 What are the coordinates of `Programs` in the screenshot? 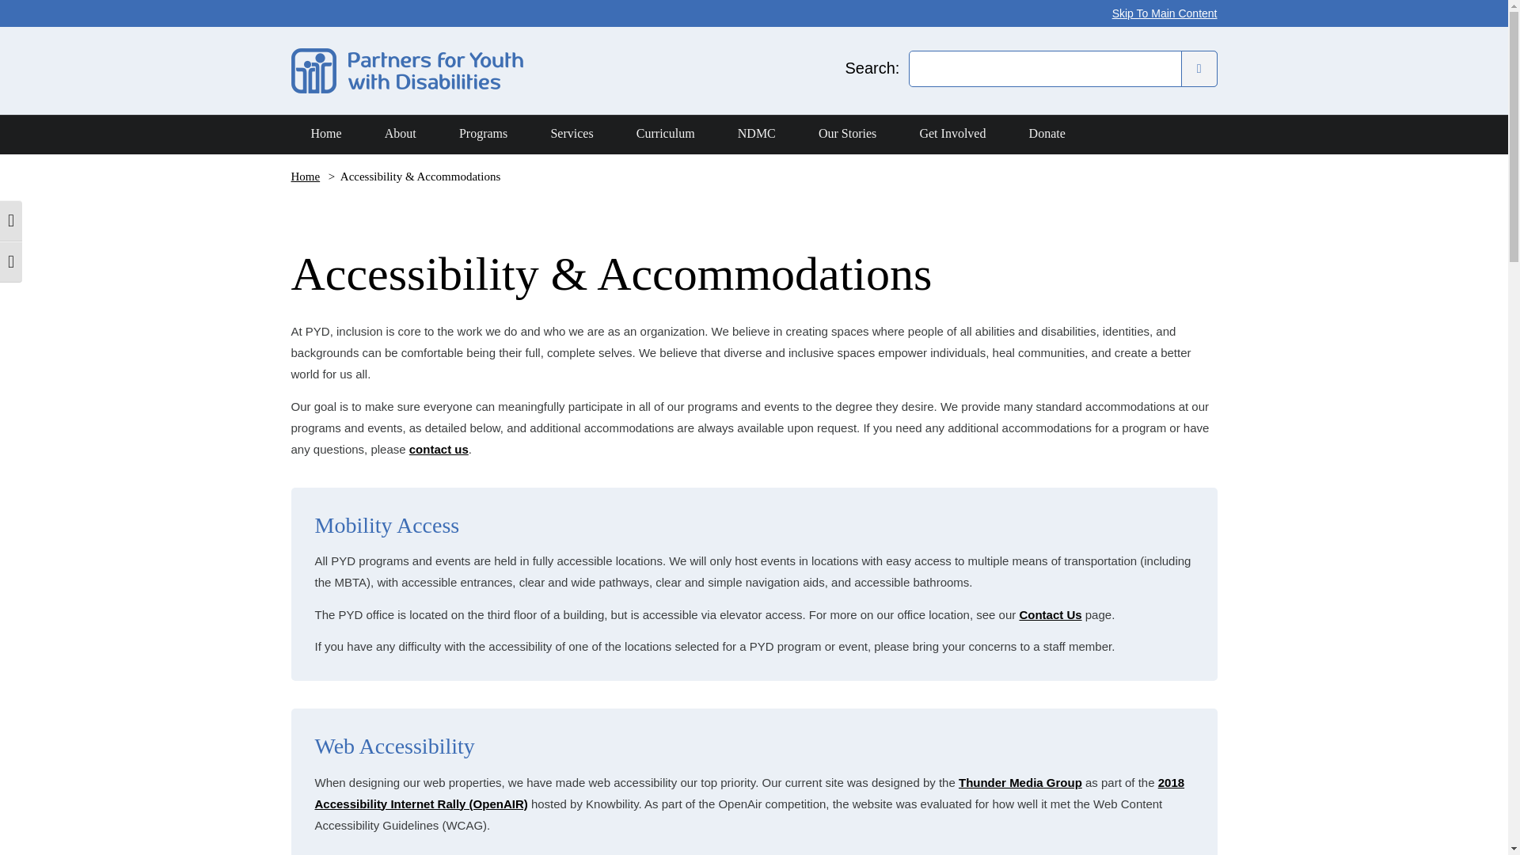 It's located at (483, 135).